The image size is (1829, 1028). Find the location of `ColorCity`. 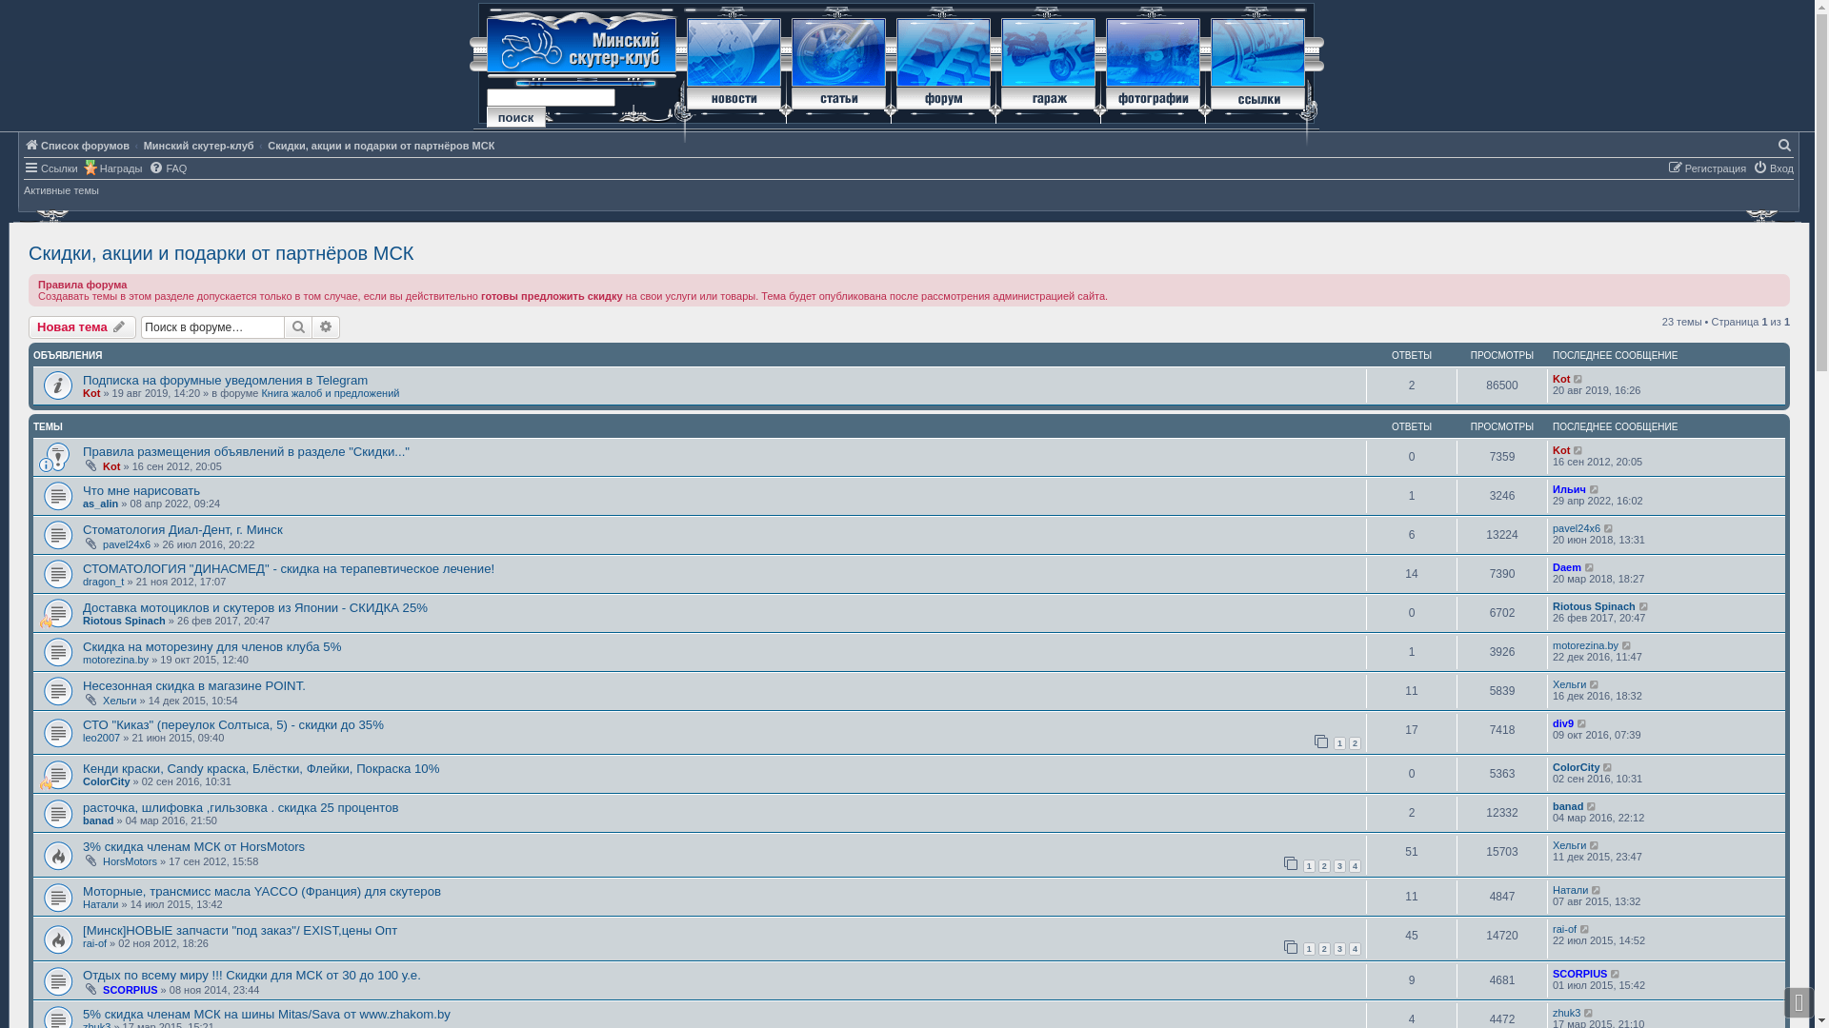

ColorCity is located at coordinates (1577, 767).